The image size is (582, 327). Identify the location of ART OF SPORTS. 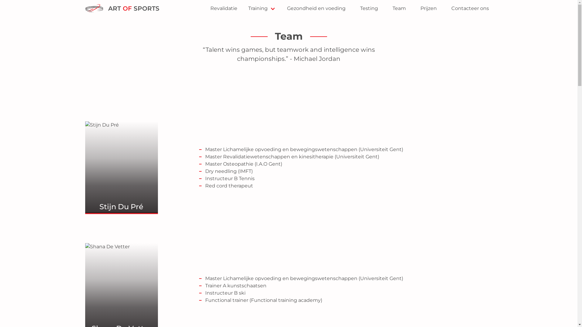
(122, 8).